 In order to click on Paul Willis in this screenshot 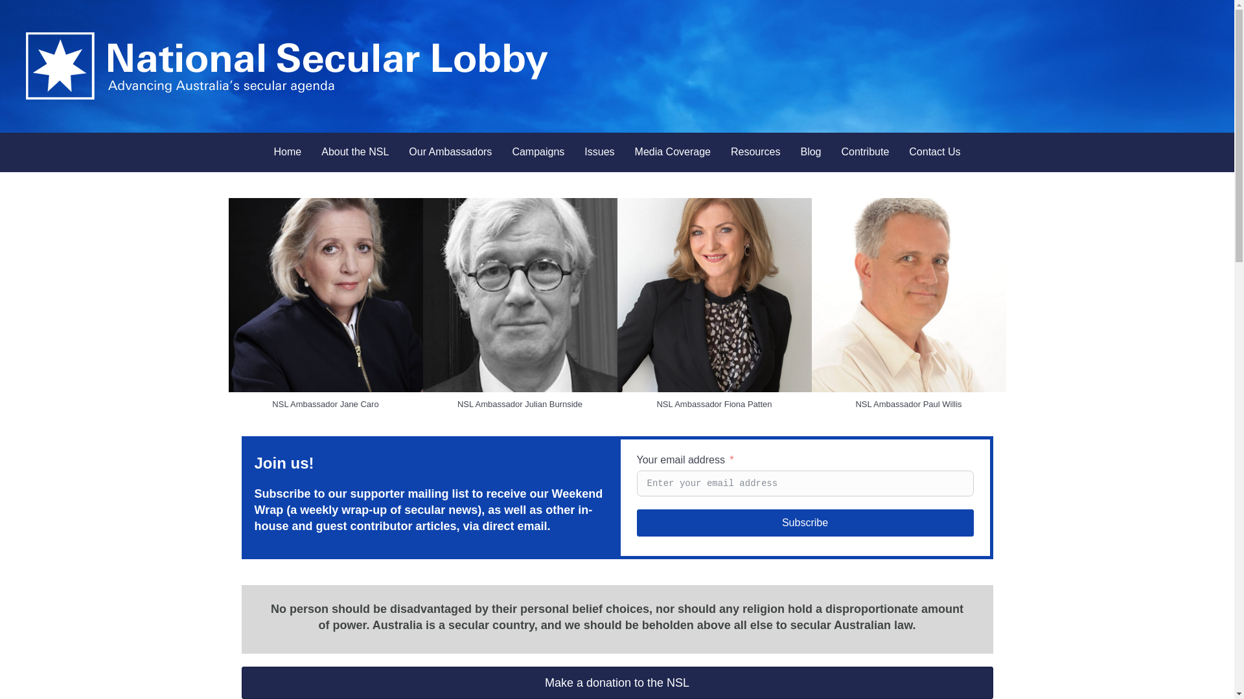, I will do `click(908, 295)`.